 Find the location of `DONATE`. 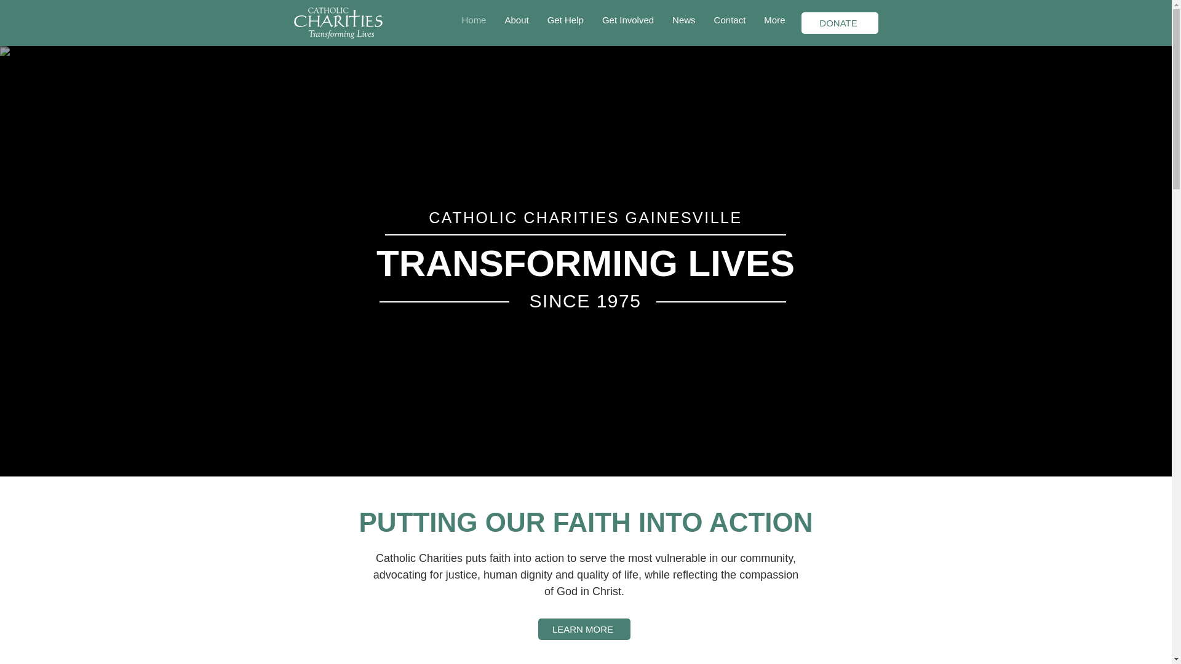

DONATE is located at coordinates (839, 23).